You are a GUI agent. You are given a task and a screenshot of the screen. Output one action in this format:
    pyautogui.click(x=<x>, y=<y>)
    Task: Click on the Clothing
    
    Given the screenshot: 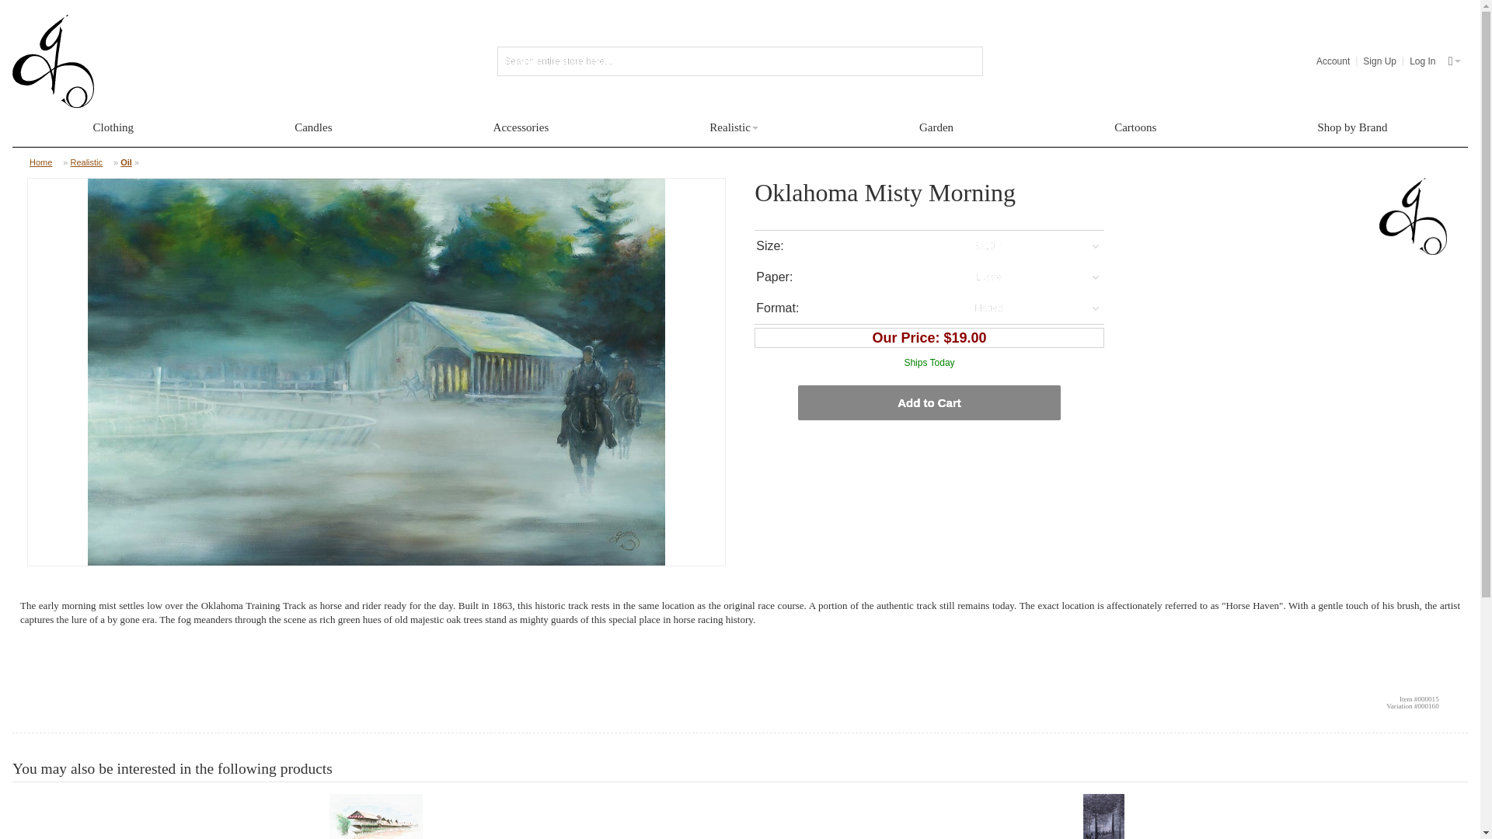 What is the action you would take?
    pyautogui.click(x=113, y=127)
    